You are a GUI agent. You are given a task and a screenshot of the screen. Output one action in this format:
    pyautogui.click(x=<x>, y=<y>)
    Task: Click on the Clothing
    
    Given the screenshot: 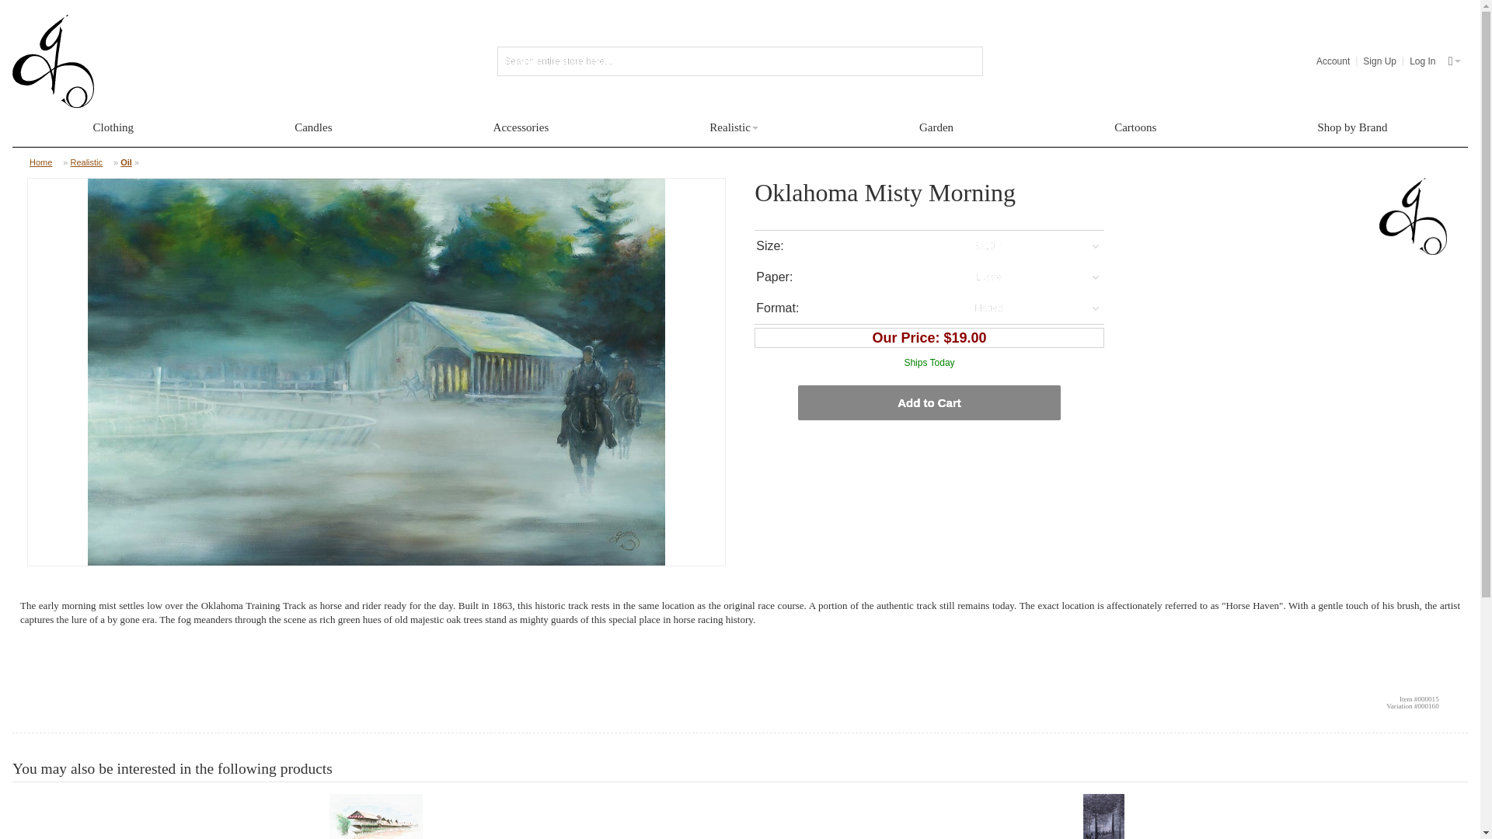 What is the action you would take?
    pyautogui.click(x=113, y=127)
    